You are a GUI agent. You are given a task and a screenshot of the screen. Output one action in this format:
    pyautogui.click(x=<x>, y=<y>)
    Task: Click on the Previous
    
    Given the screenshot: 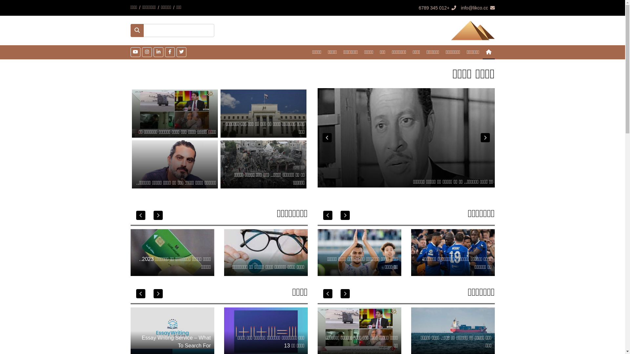 What is the action you would take?
    pyautogui.click(x=327, y=294)
    